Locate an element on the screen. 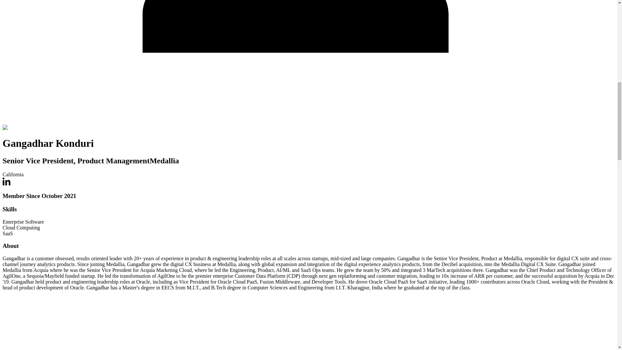  LinkedIn is located at coordinates (6, 181).